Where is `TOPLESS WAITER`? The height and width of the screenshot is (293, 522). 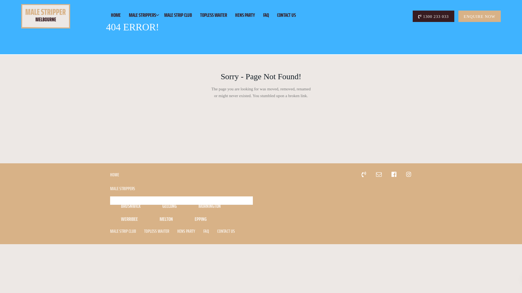 TOPLESS WAITER is located at coordinates (214, 15).